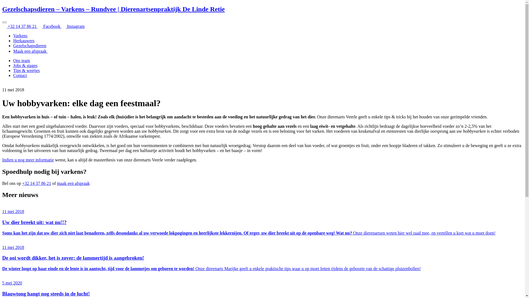 The width and height of the screenshot is (529, 298). Describe the element at coordinates (25, 66) in the screenshot. I see `Jobs & stages` at that location.